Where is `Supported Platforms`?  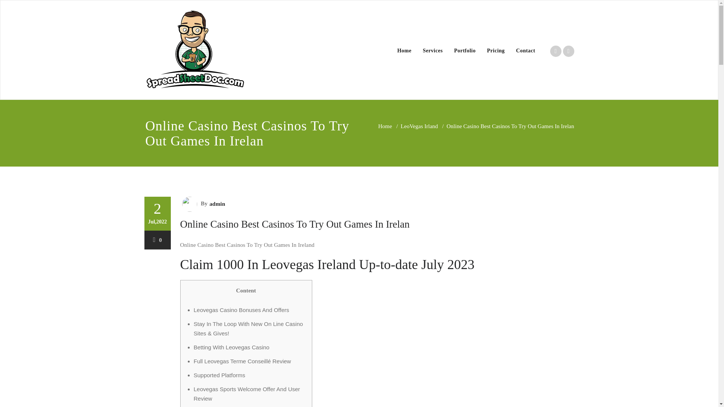 Supported Platforms is located at coordinates (219, 375).